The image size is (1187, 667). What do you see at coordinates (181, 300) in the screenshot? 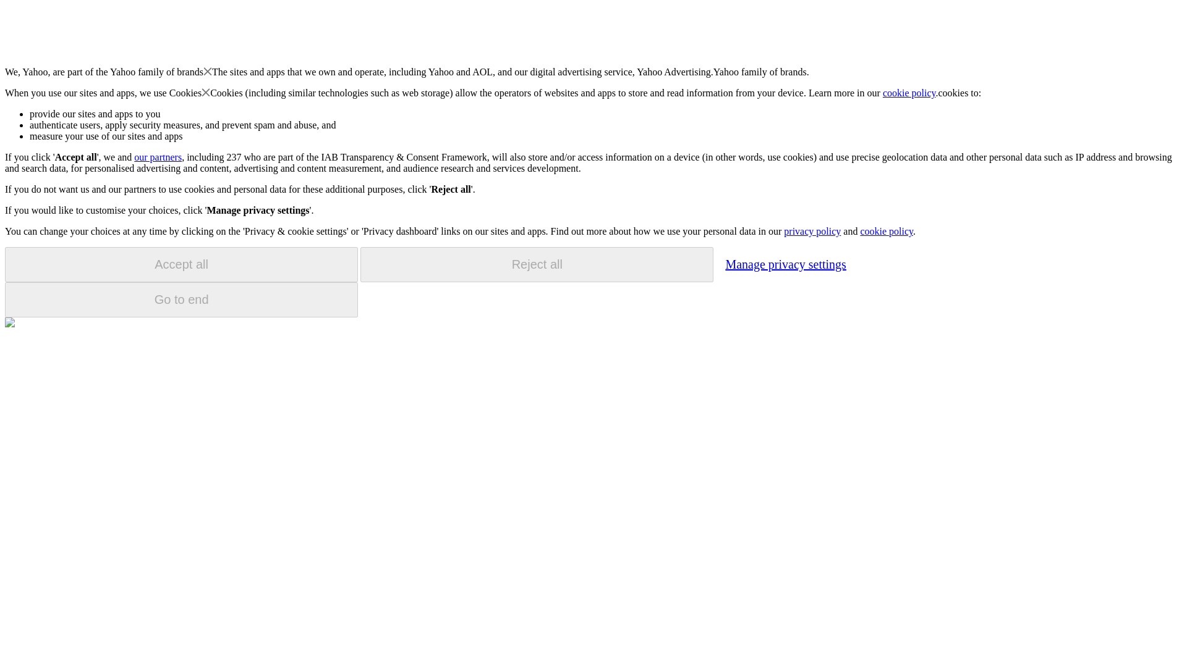
I see `Go to end` at bounding box center [181, 300].